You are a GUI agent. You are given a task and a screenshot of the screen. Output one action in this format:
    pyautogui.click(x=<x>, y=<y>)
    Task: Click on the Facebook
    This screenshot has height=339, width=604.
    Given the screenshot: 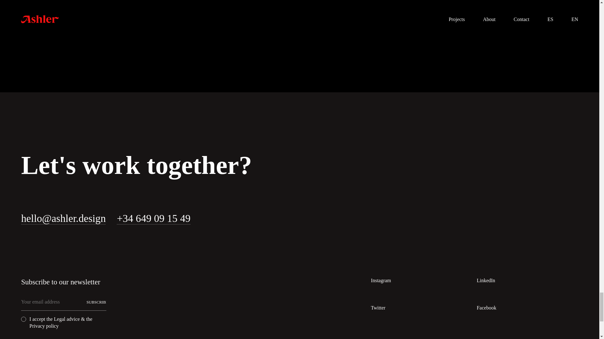 What is the action you would take?
    pyautogui.click(x=486, y=308)
    